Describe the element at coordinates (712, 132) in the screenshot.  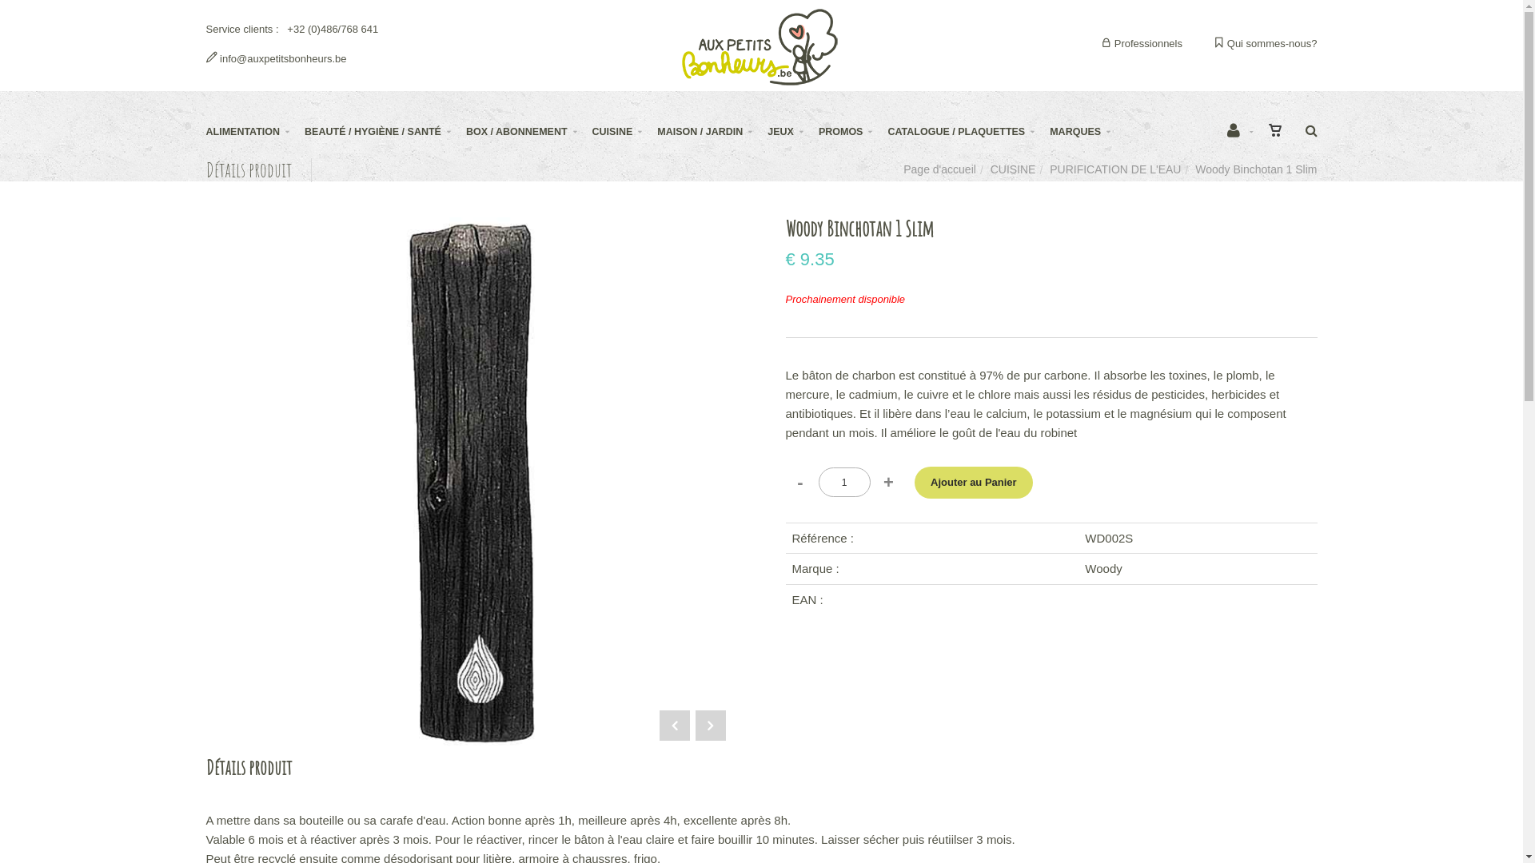
I see `MAISON / JARDIN` at that location.